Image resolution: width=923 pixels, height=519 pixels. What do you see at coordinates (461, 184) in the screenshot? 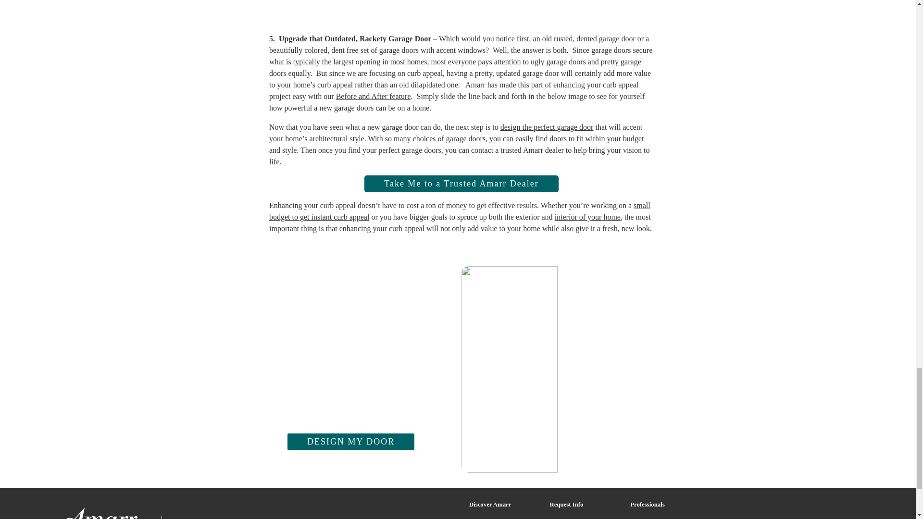
I see `Take Me to a Trusted Amarr Dealer` at bounding box center [461, 184].